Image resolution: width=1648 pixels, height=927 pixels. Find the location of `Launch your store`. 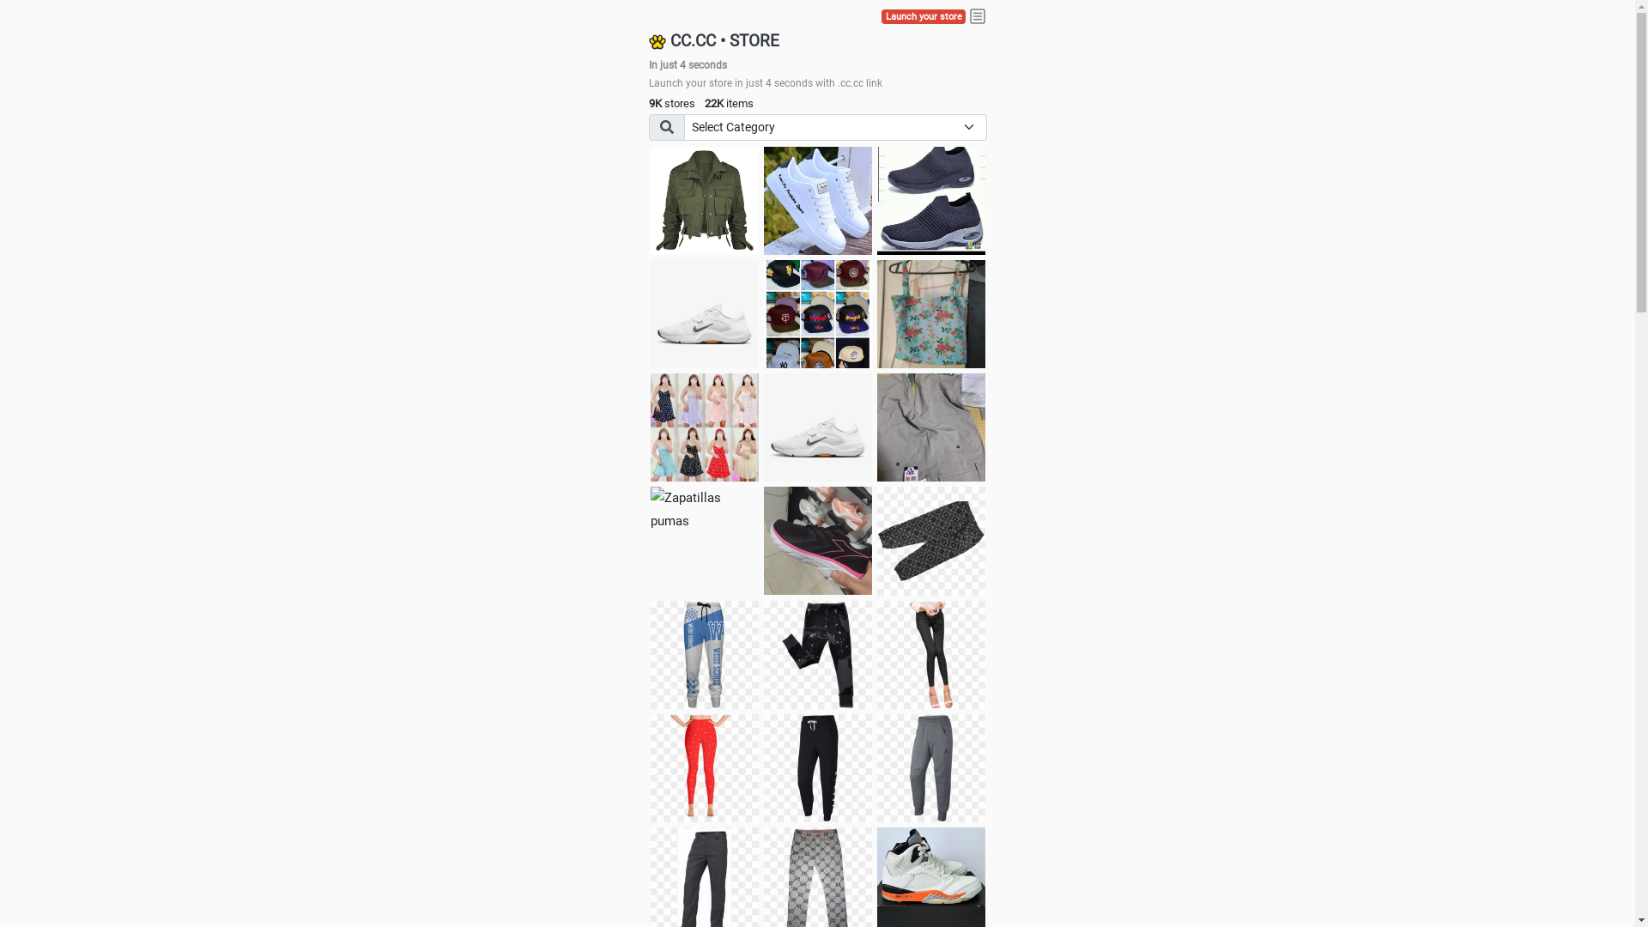

Launch your store is located at coordinates (924, 17).